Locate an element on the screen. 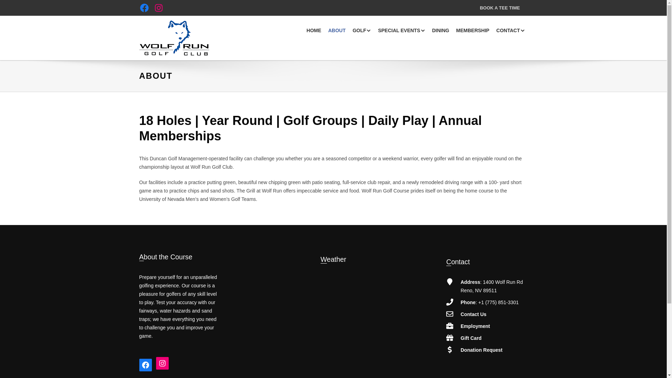 The image size is (672, 378). Employment is located at coordinates (475, 326).